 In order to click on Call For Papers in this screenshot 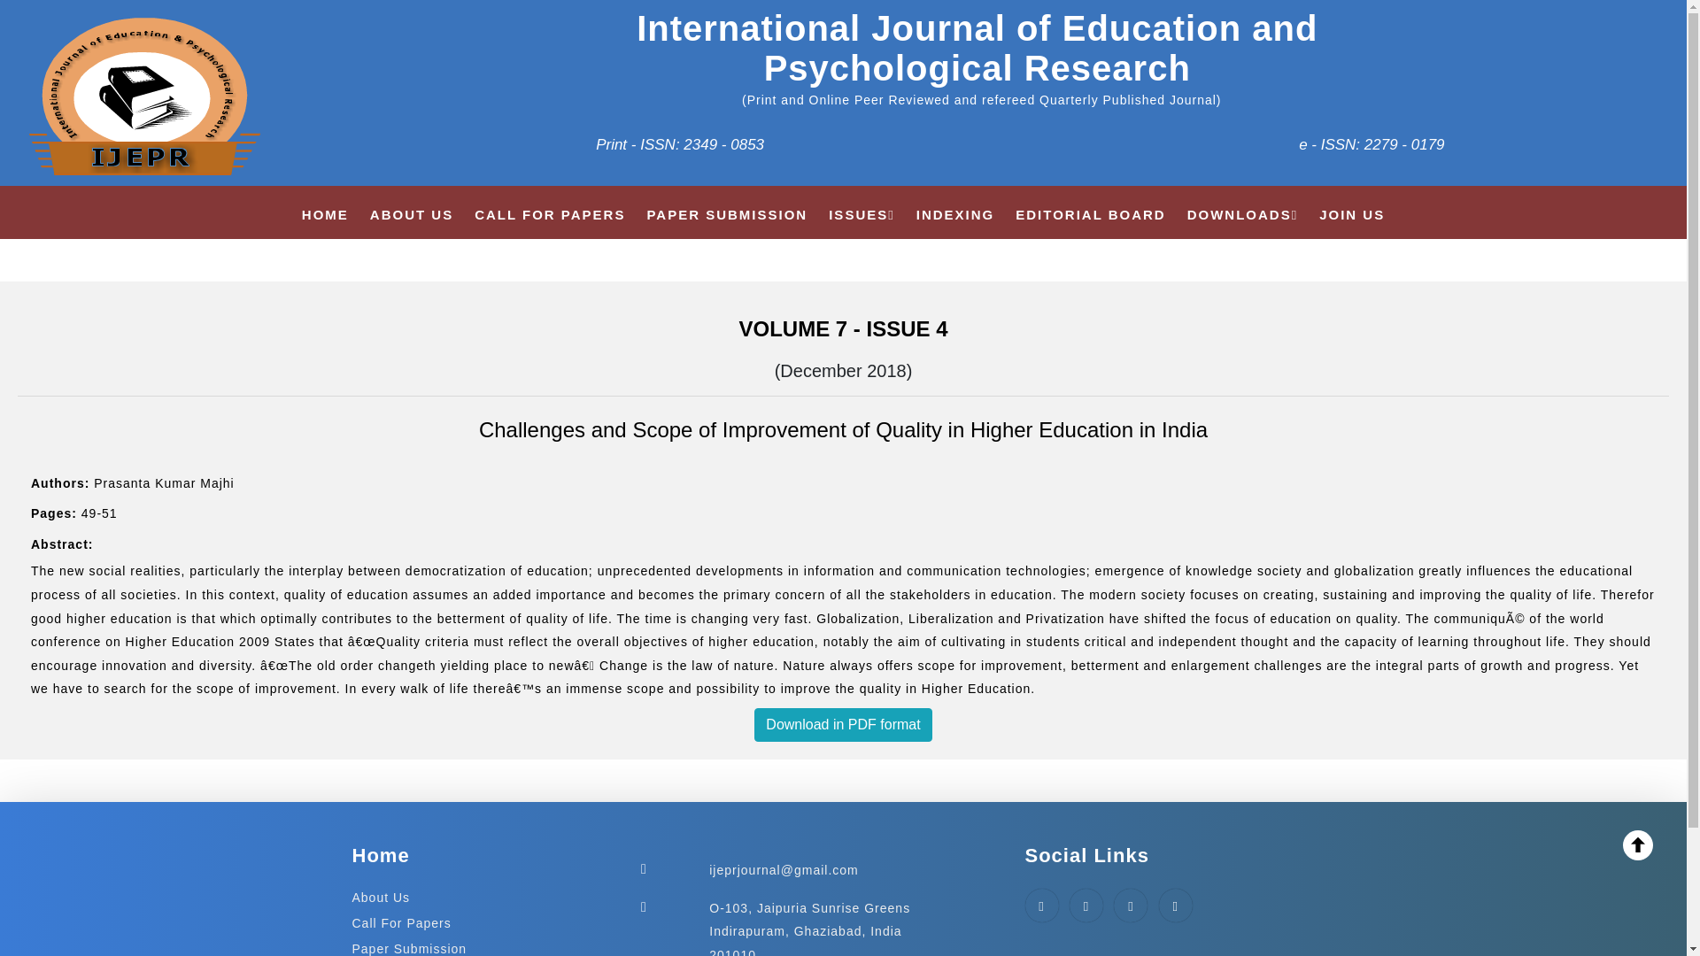, I will do `click(402, 922)`.